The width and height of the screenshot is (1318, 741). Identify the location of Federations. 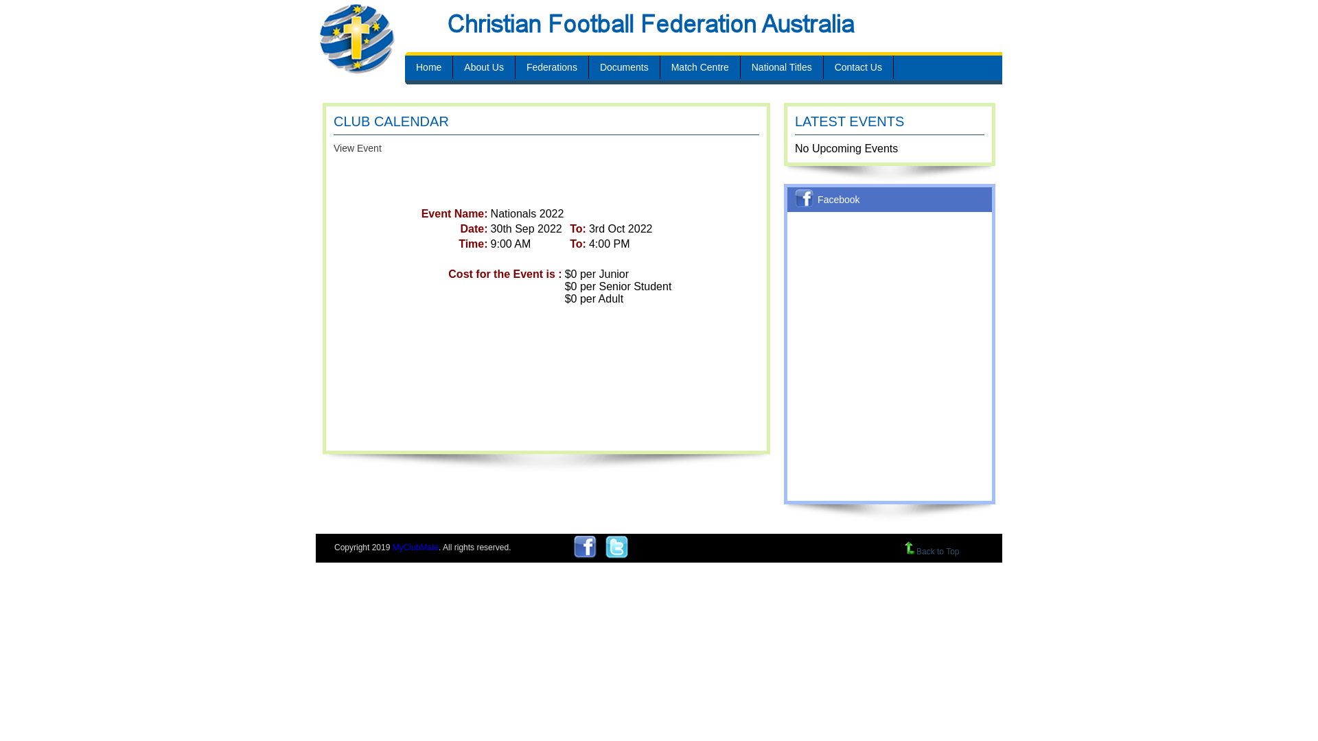
(552, 67).